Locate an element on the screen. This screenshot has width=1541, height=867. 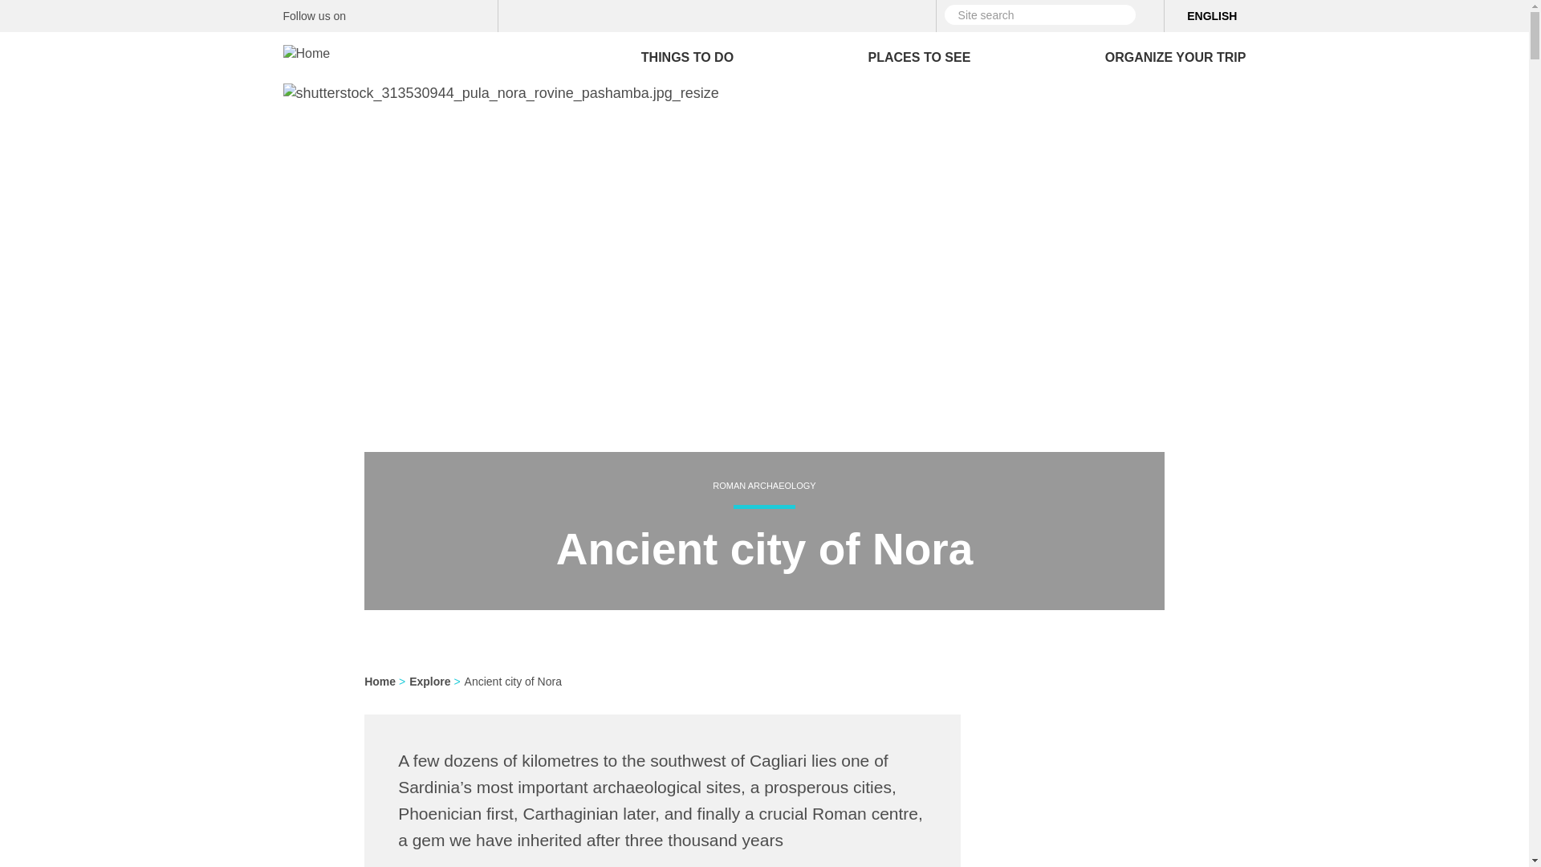
Facebook is located at coordinates (368, 15).